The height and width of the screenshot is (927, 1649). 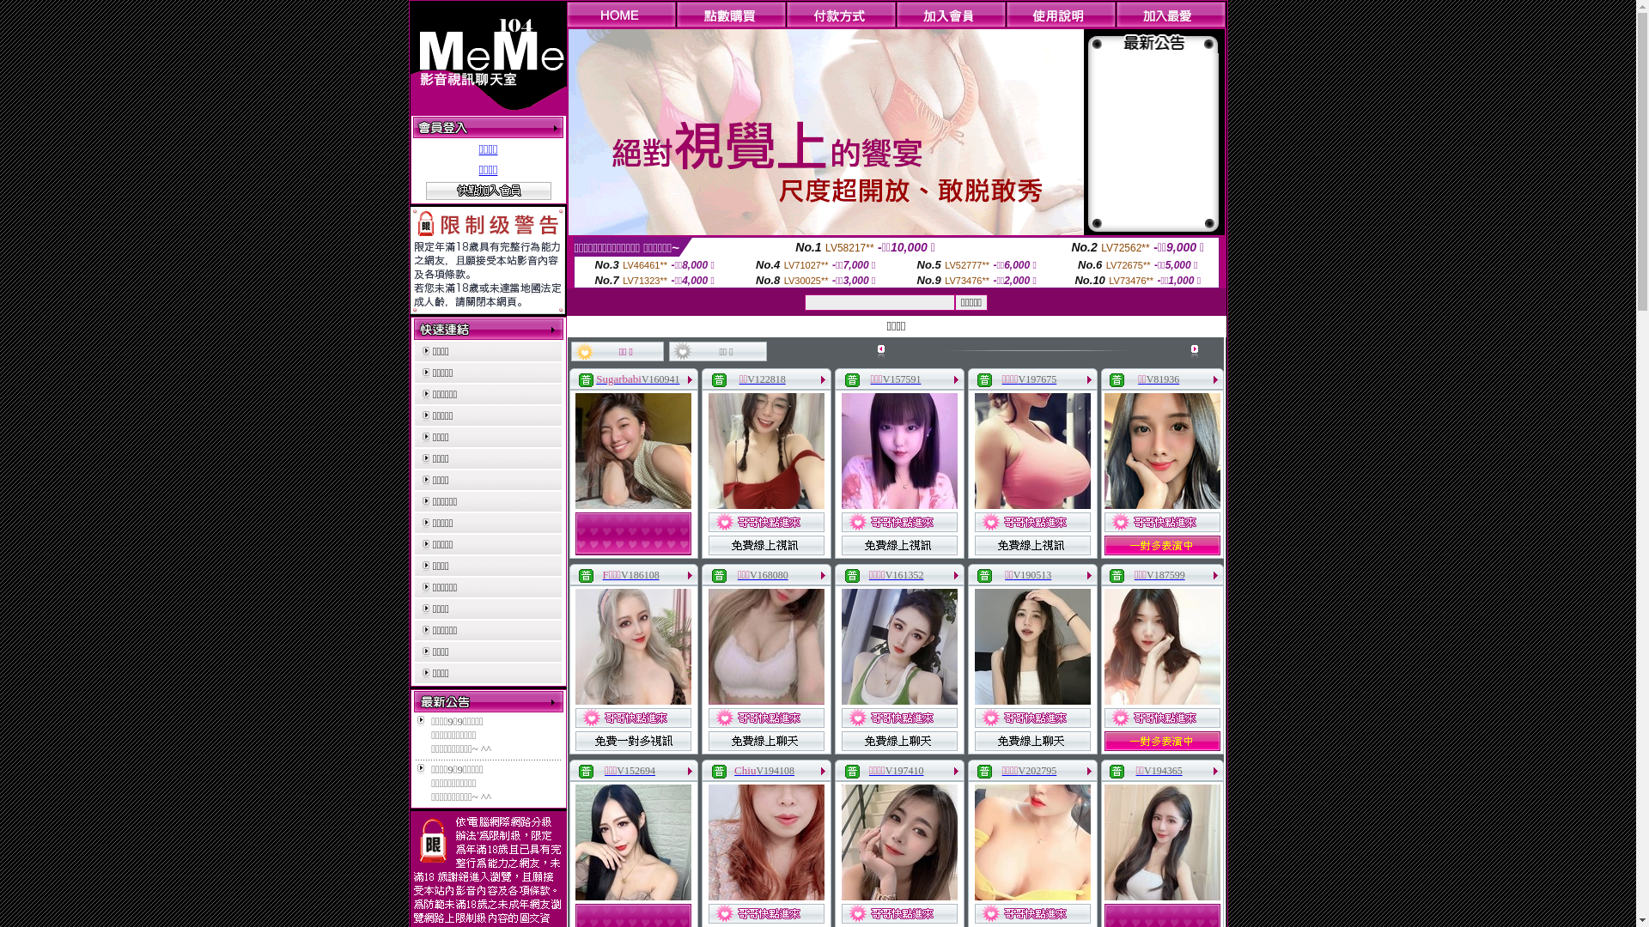 What do you see at coordinates (1163, 379) in the screenshot?
I see `V81936` at bounding box center [1163, 379].